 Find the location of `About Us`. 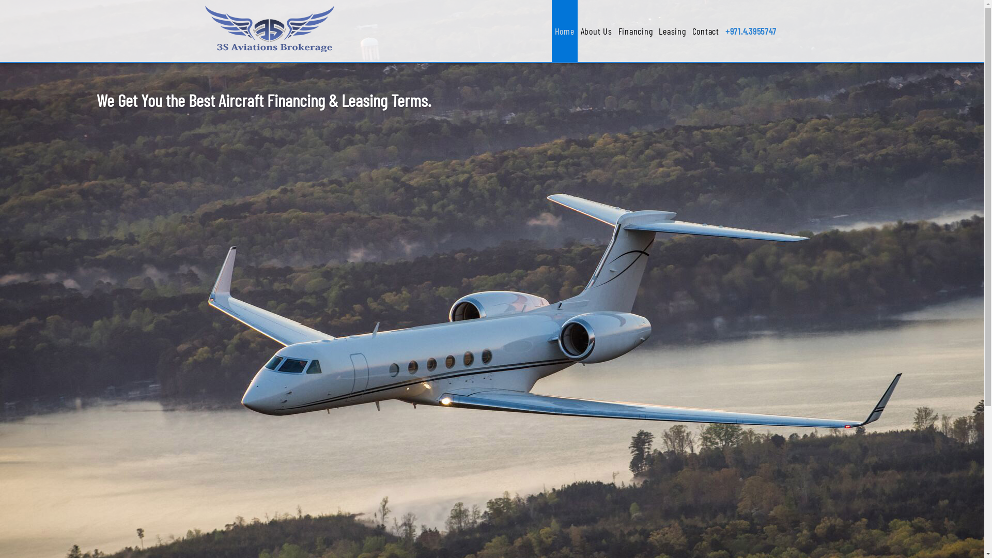

About Us is located at coordinates (596, 31).